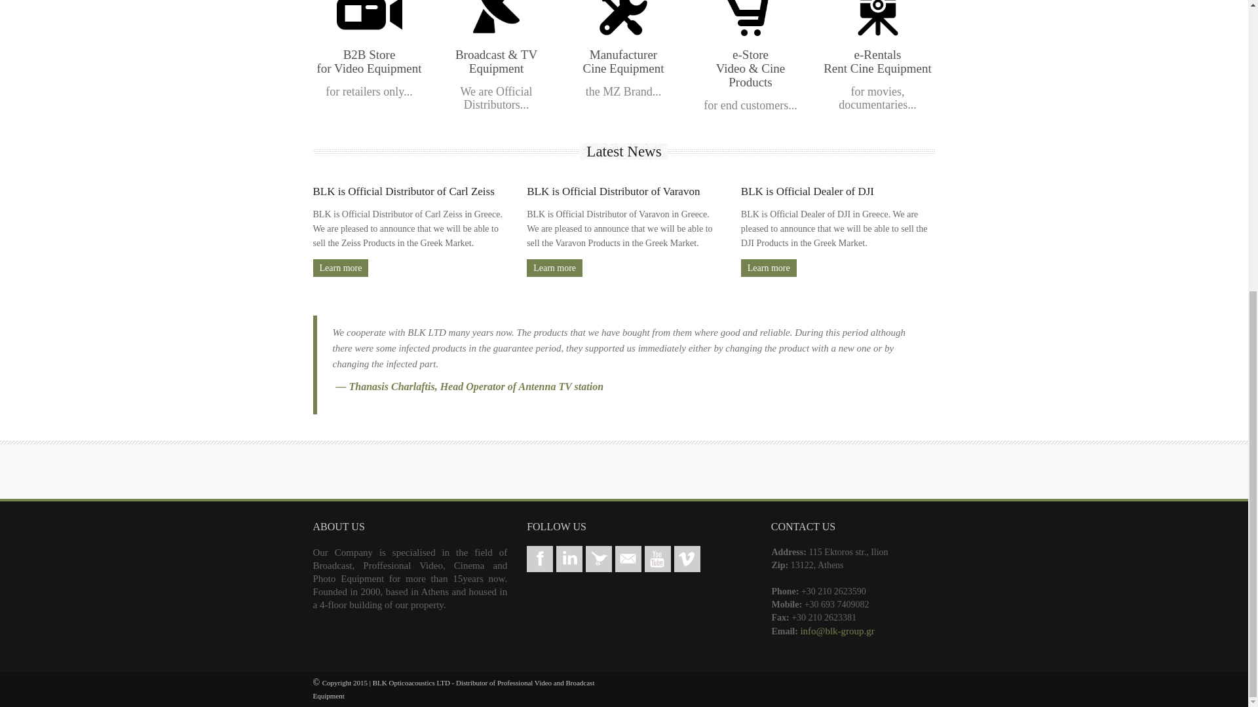  Describe the element at coordinates (341, 268) in the screenshot. I see `Learn more` at that location.